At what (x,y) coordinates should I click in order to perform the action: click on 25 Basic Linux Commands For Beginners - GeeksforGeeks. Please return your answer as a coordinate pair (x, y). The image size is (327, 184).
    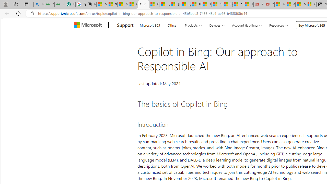
    Looking at the image, I should click on (49, 5).